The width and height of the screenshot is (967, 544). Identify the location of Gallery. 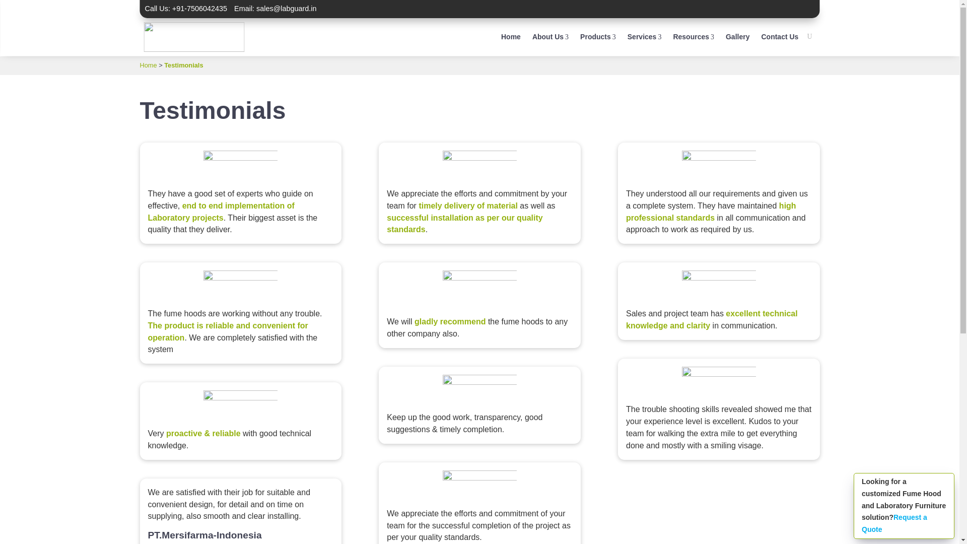
(598, 37).